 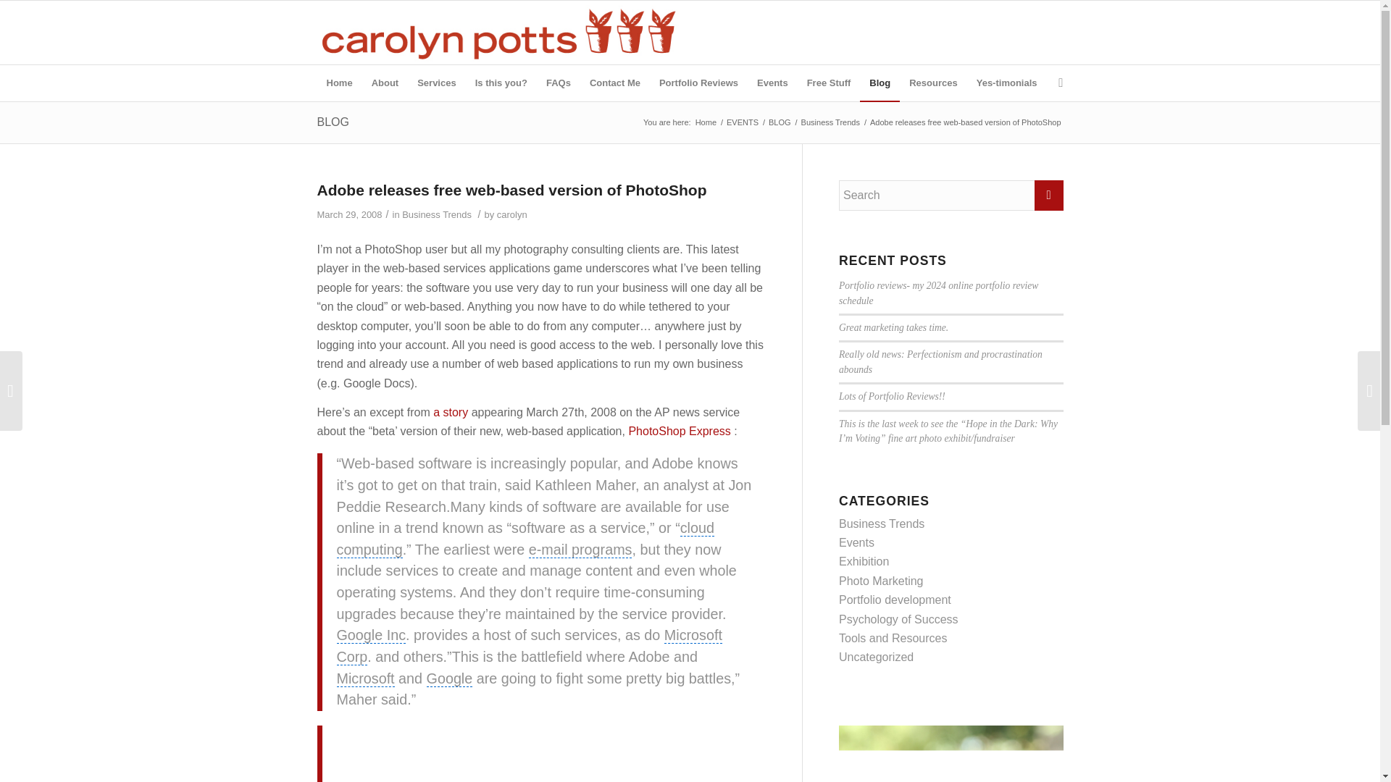 I want to click on Business Trends, so click(x=881, y=524).